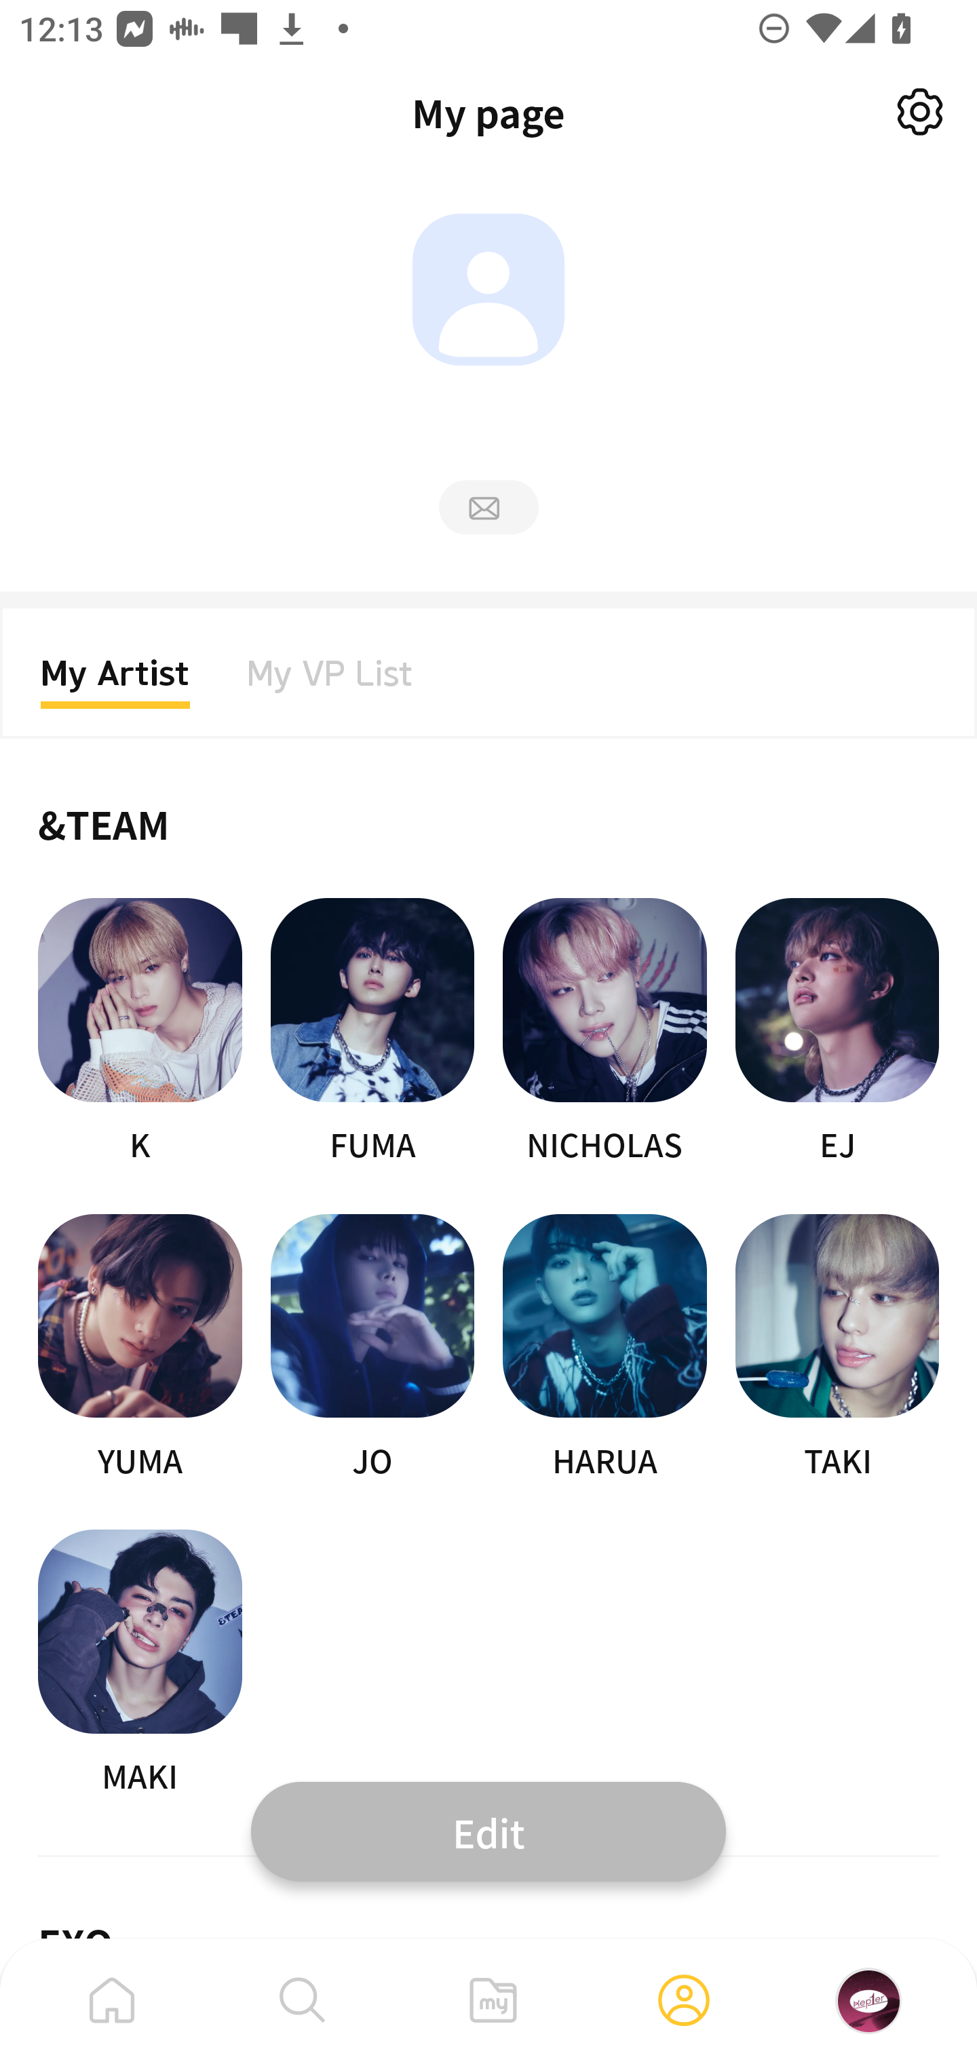 Image resolution: width=977 pixels, height=2062 pixels. What do you see at coordinates (140, 1348) in the screenshot?
I see `YUMA` at bounding box center [140, 1348].